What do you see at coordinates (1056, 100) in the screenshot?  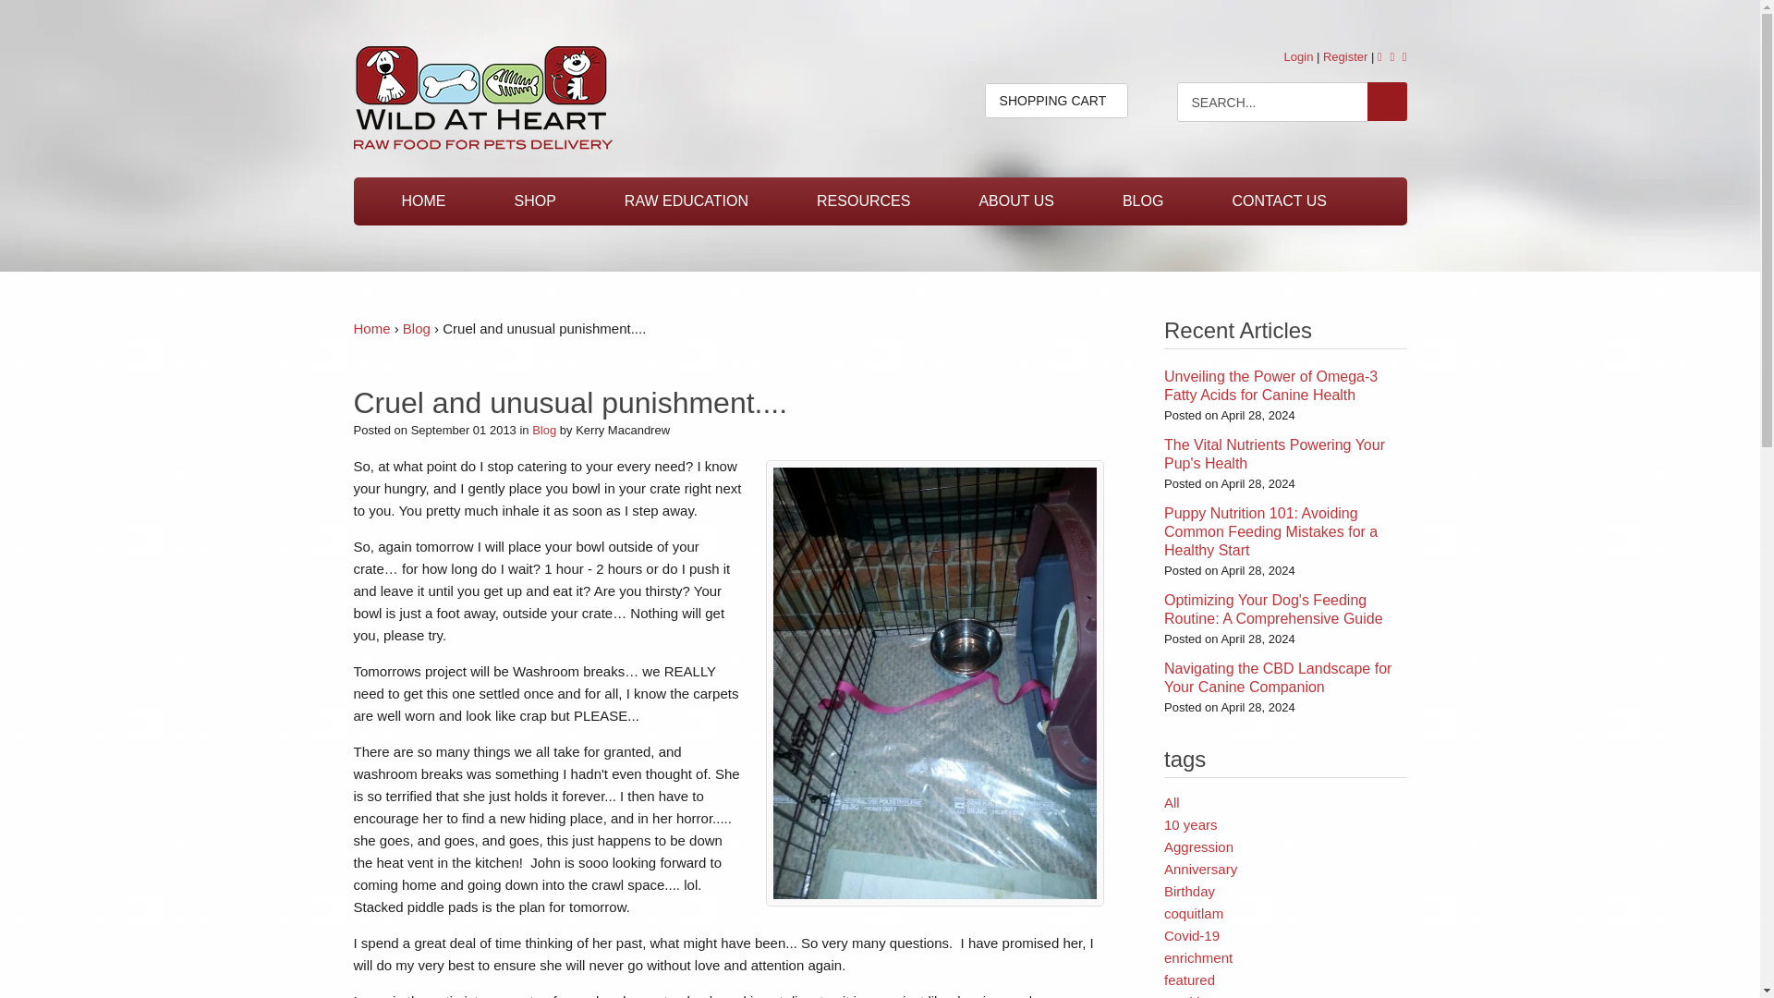 I see `View contents of your shopping cart` at bounding box center [1056, 100].